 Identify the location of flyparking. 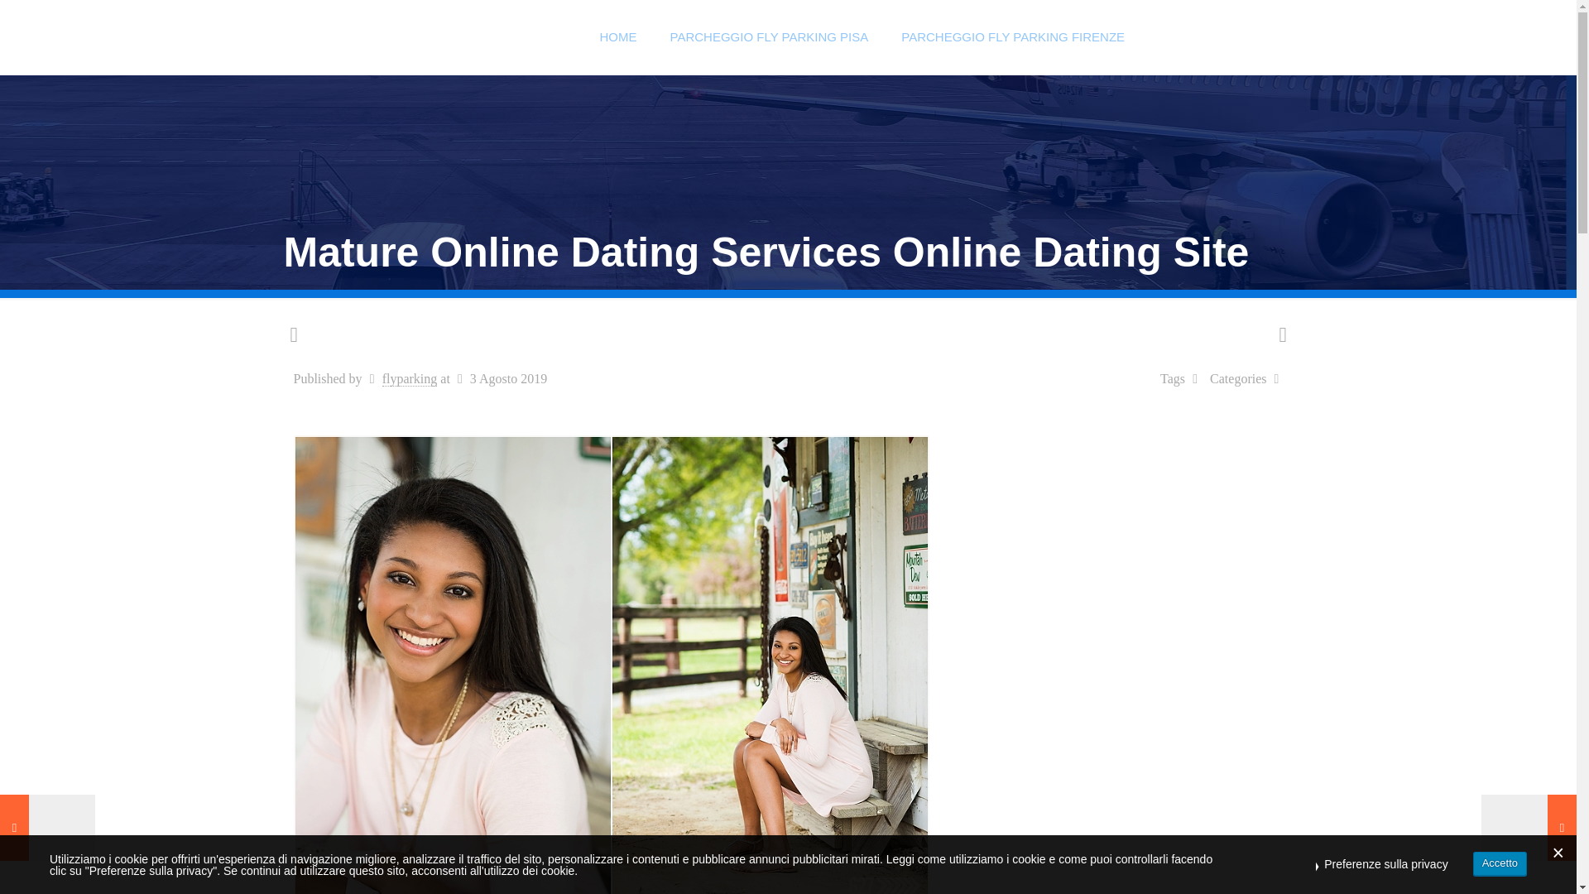
(410, 379).